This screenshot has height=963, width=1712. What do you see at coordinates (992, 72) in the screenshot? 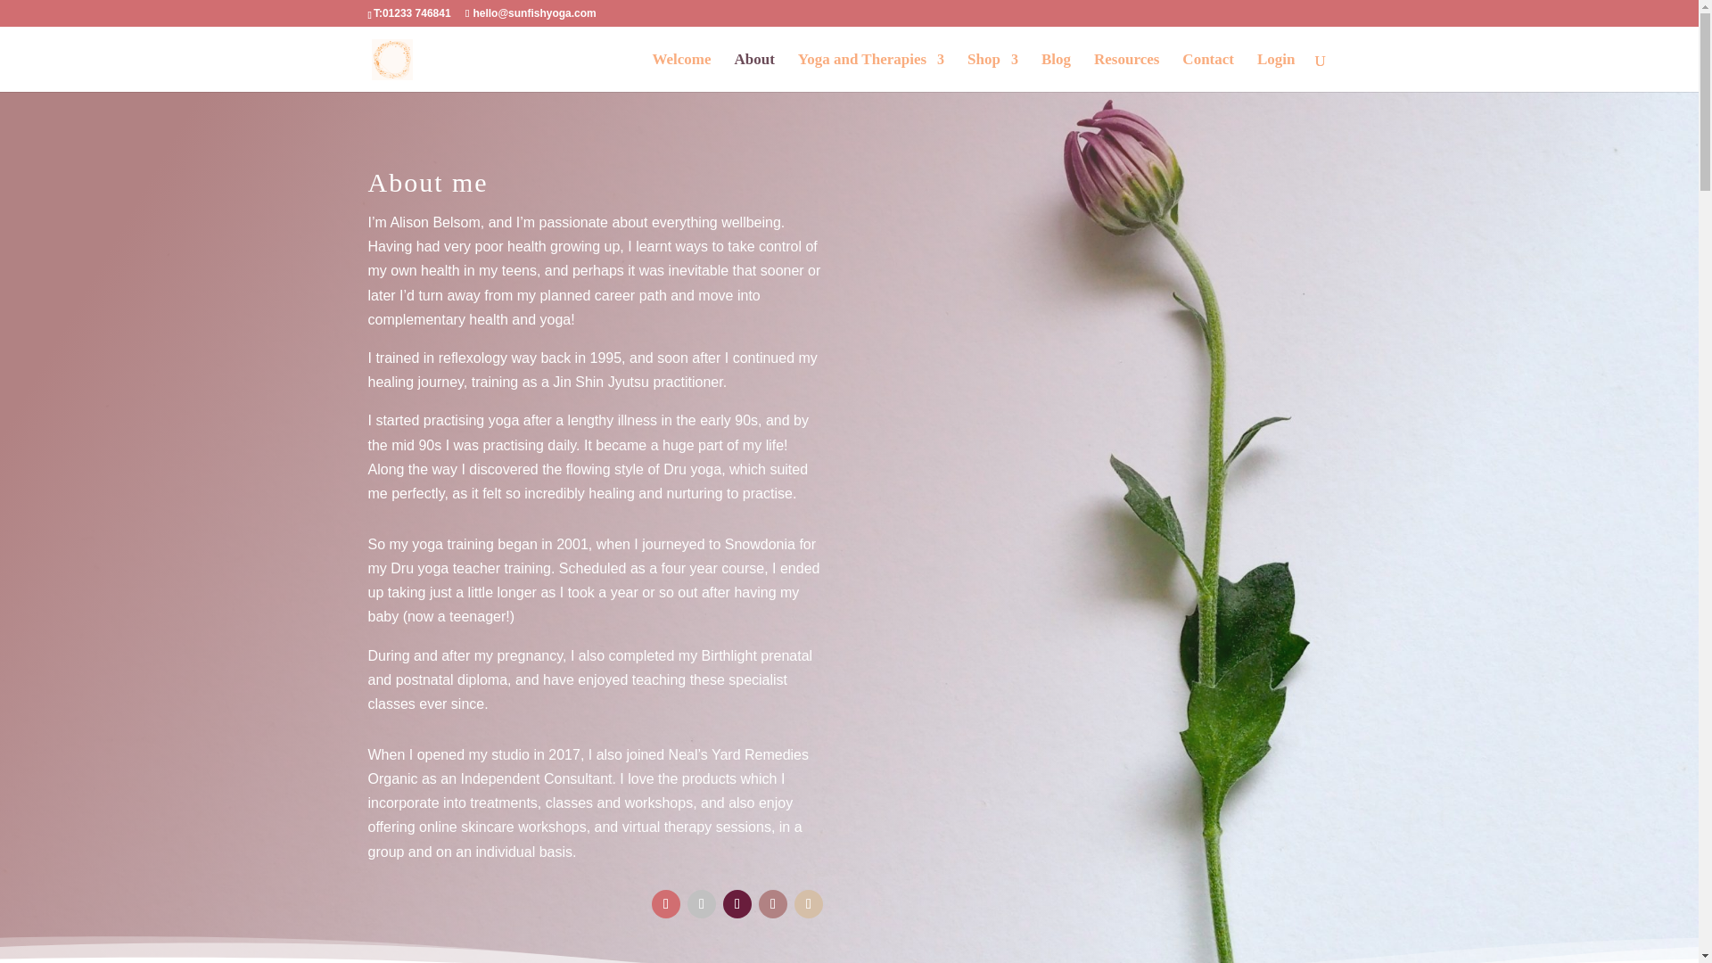
I see `Shop` at bounding box center [992, 72].